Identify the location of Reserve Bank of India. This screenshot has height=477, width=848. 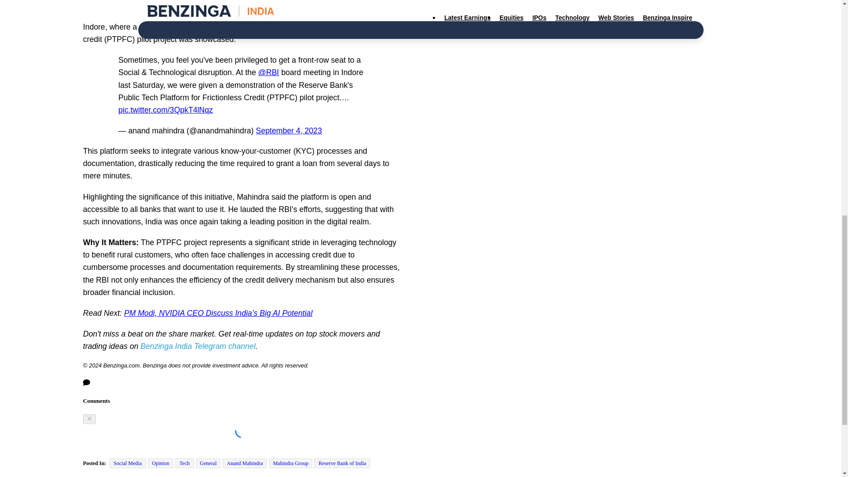
(342, 463).